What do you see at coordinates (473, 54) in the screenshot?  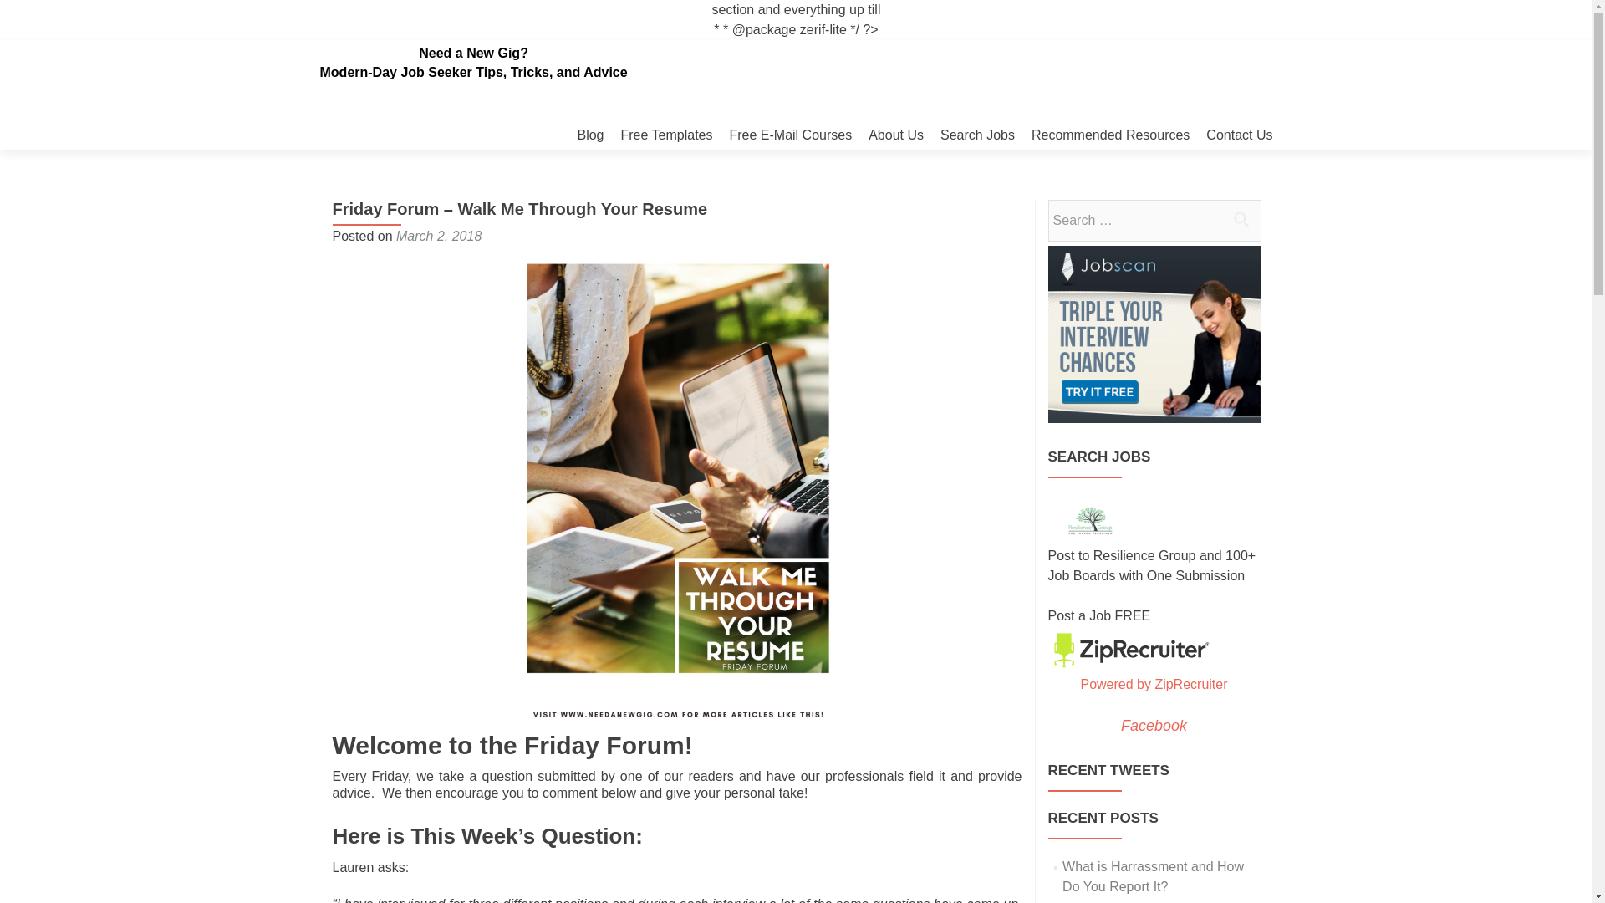 I see `Need a New Gig?` at bounding box center [473, 54].